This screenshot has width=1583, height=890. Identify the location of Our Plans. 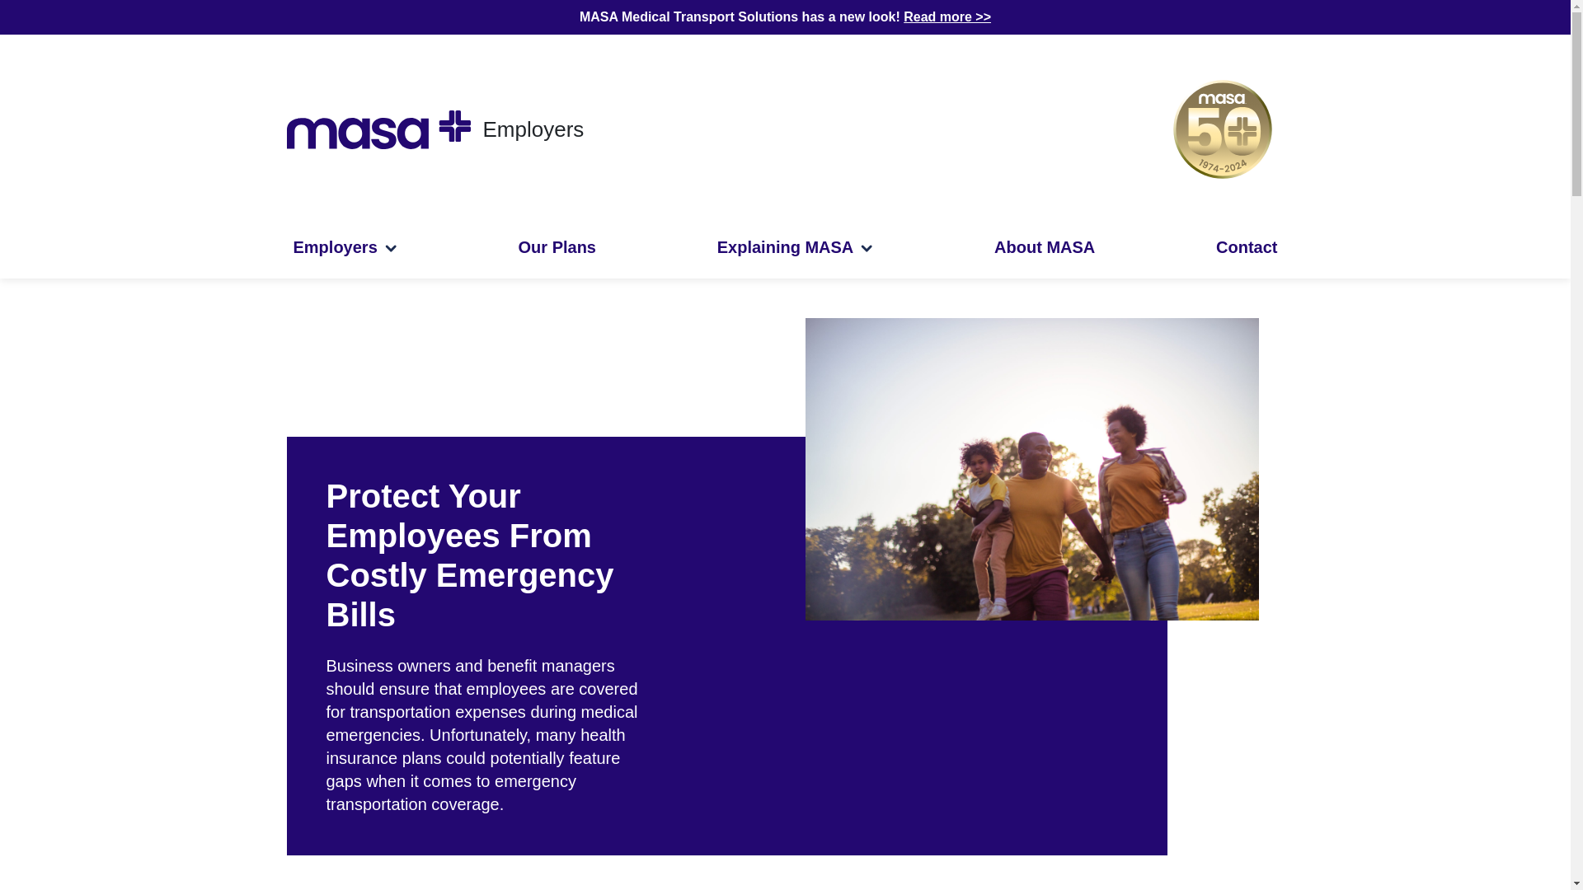
(557, 246).